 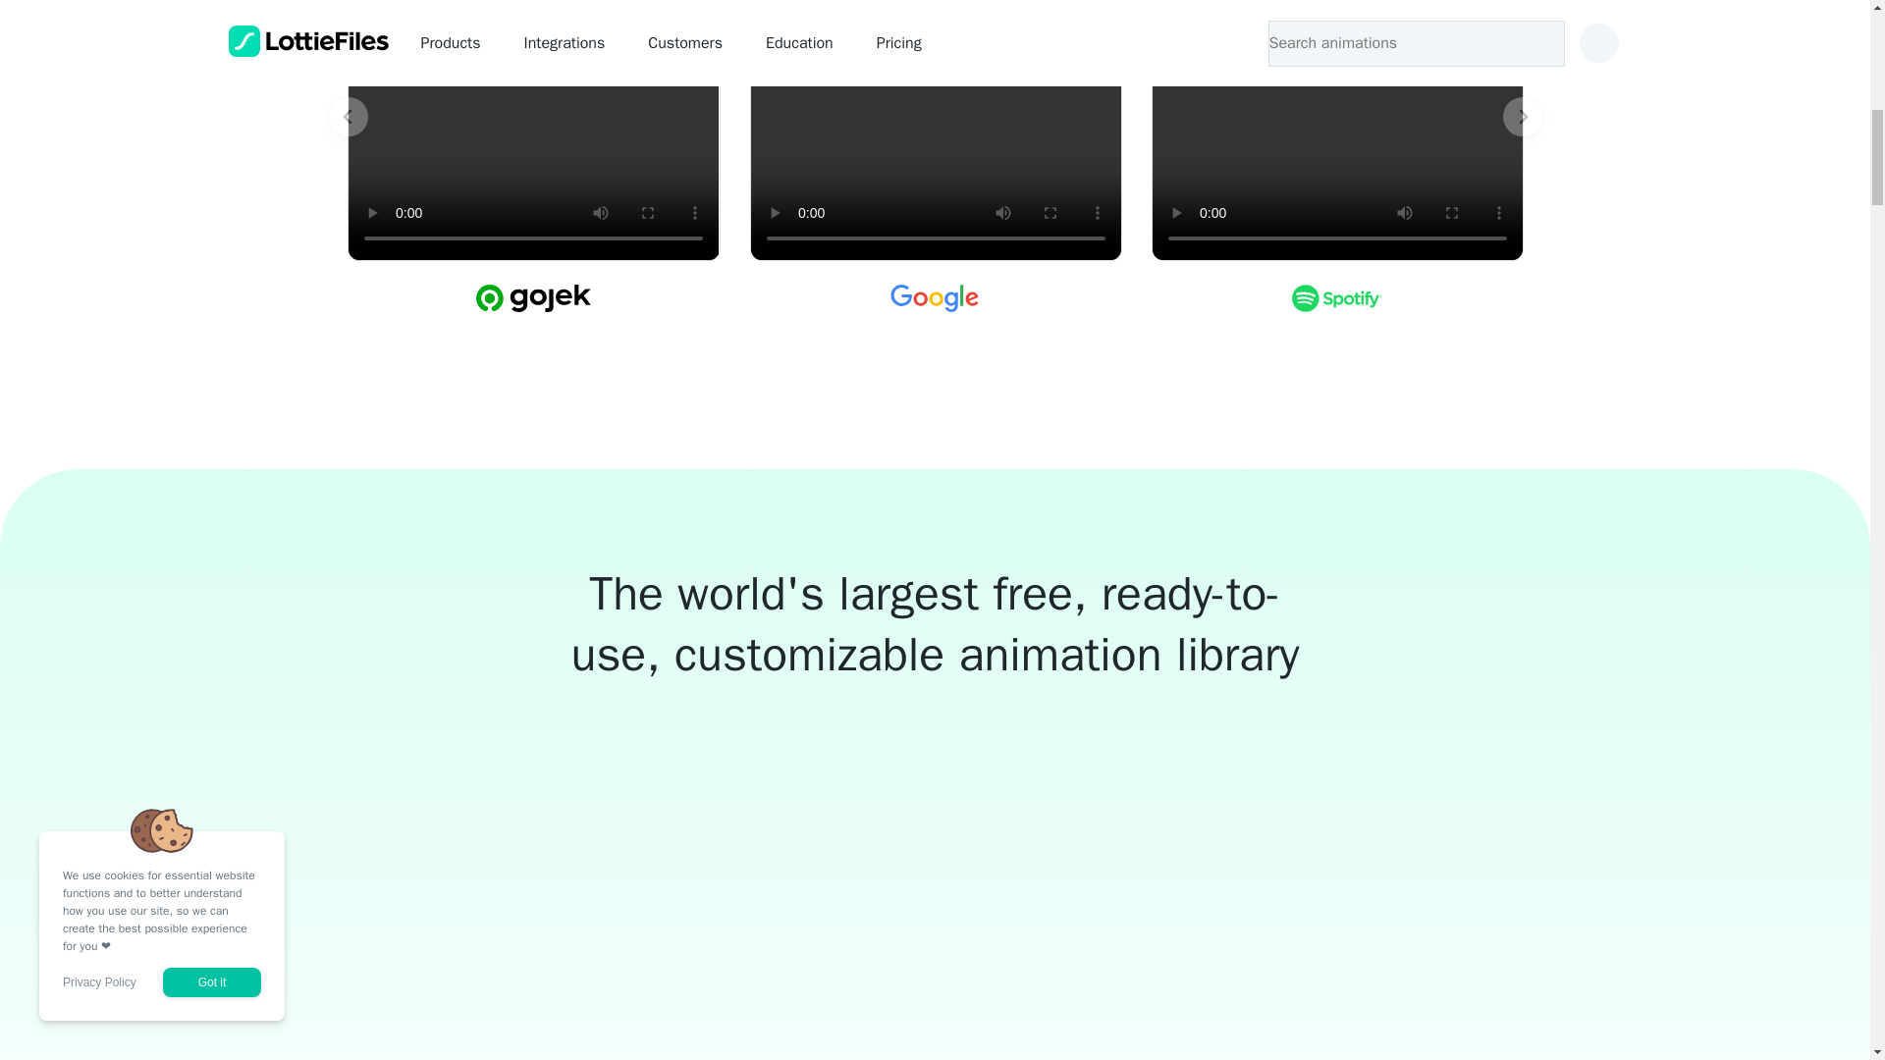 I want to click on Google case study, so click(x=935, y=130).